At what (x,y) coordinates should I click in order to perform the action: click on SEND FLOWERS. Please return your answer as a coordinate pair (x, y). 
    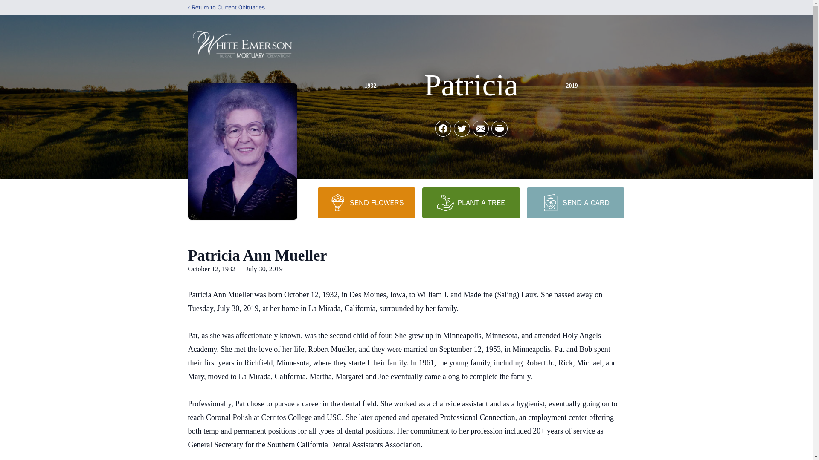
    Looking at the image, I should click on (366, 202).